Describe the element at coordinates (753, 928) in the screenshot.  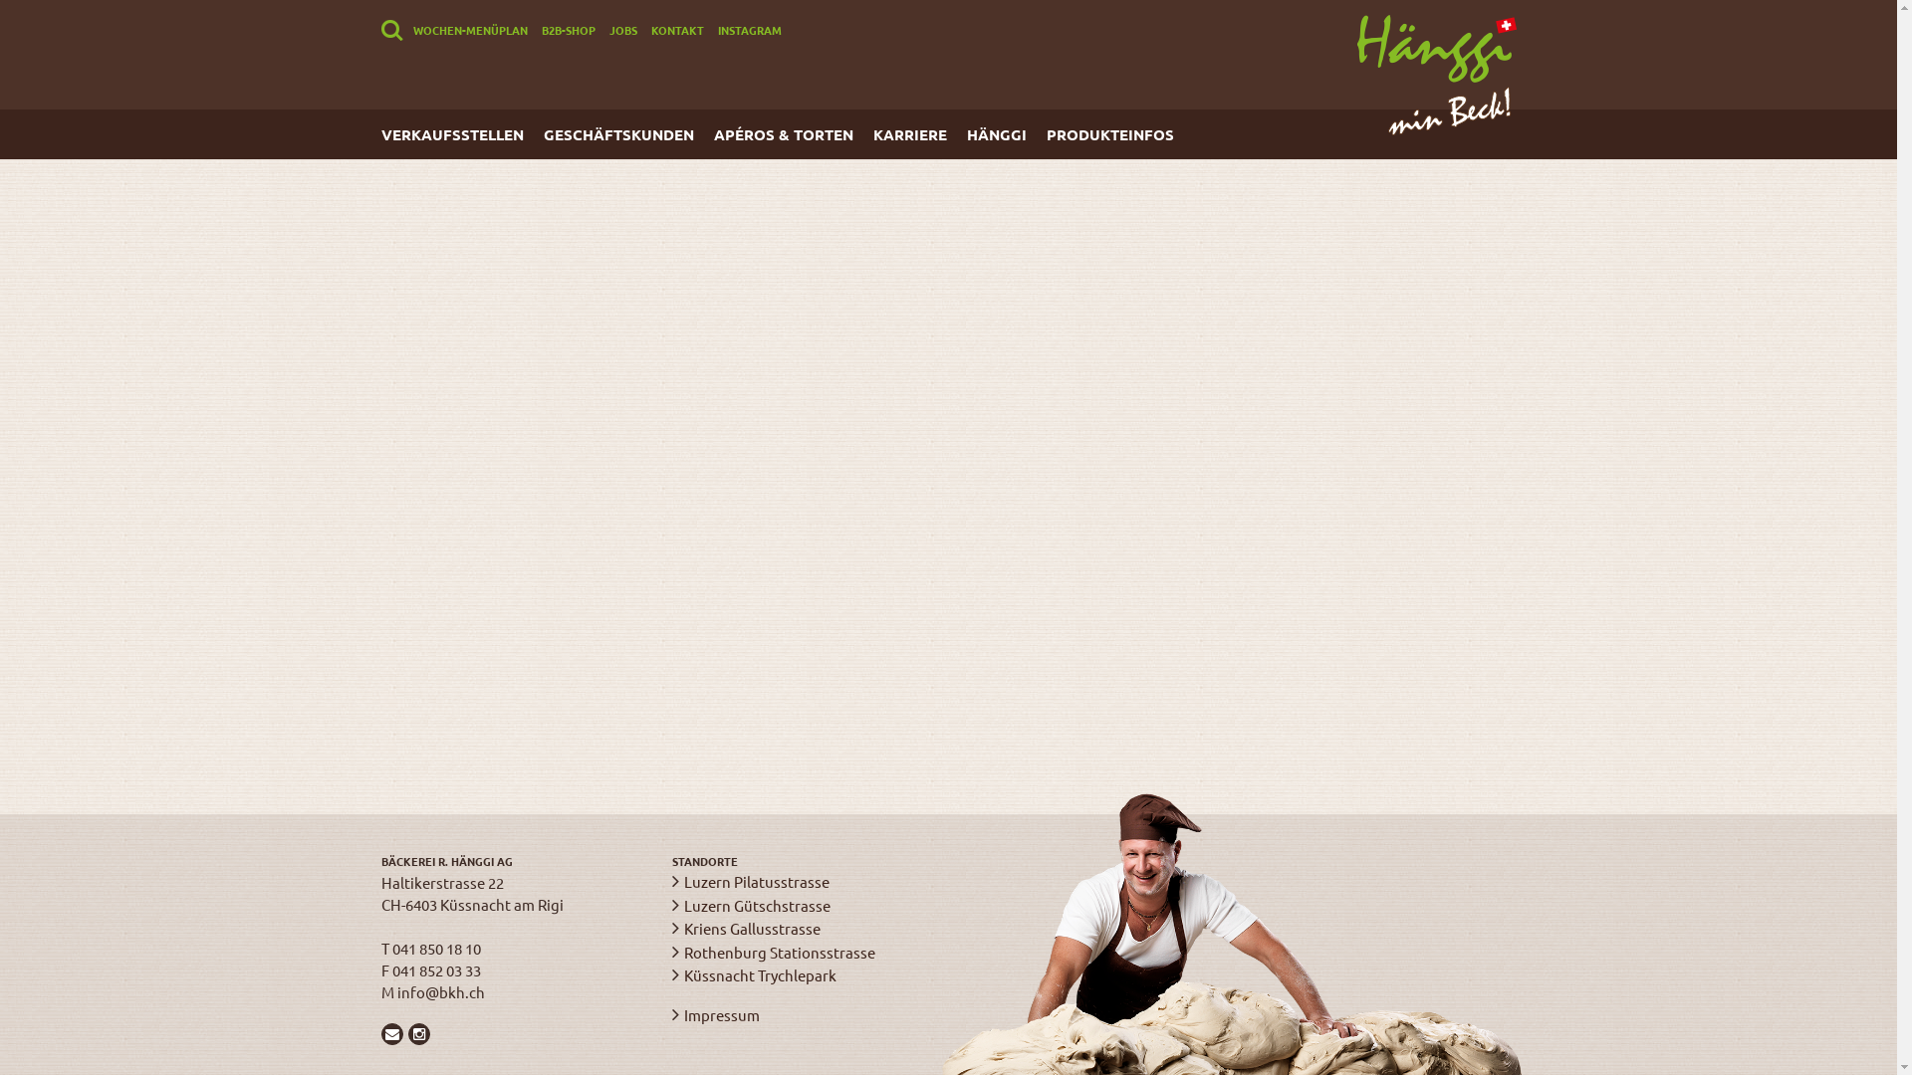
I see `Kriens Gallusstrasse` at that location.